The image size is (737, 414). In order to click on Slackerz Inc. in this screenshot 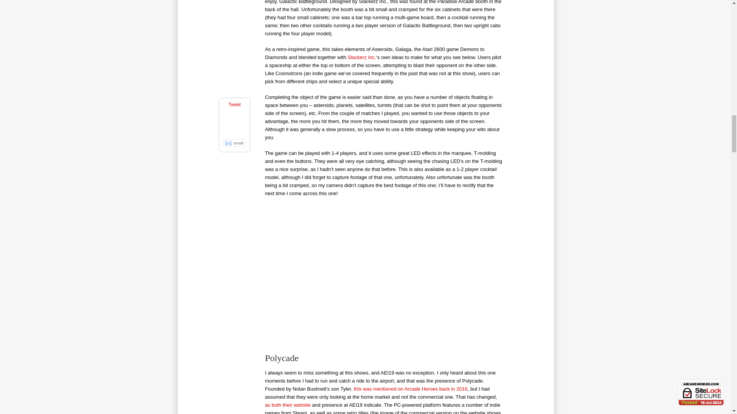, I will do `click(362, 57)`.